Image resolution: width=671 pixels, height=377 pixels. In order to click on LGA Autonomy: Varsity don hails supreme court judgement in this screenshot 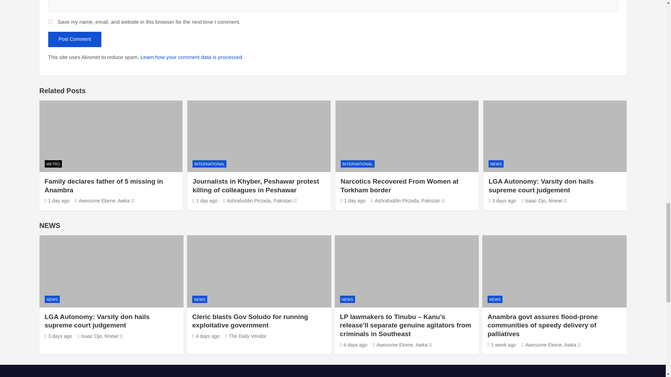, I will do `click(59, 336)`.